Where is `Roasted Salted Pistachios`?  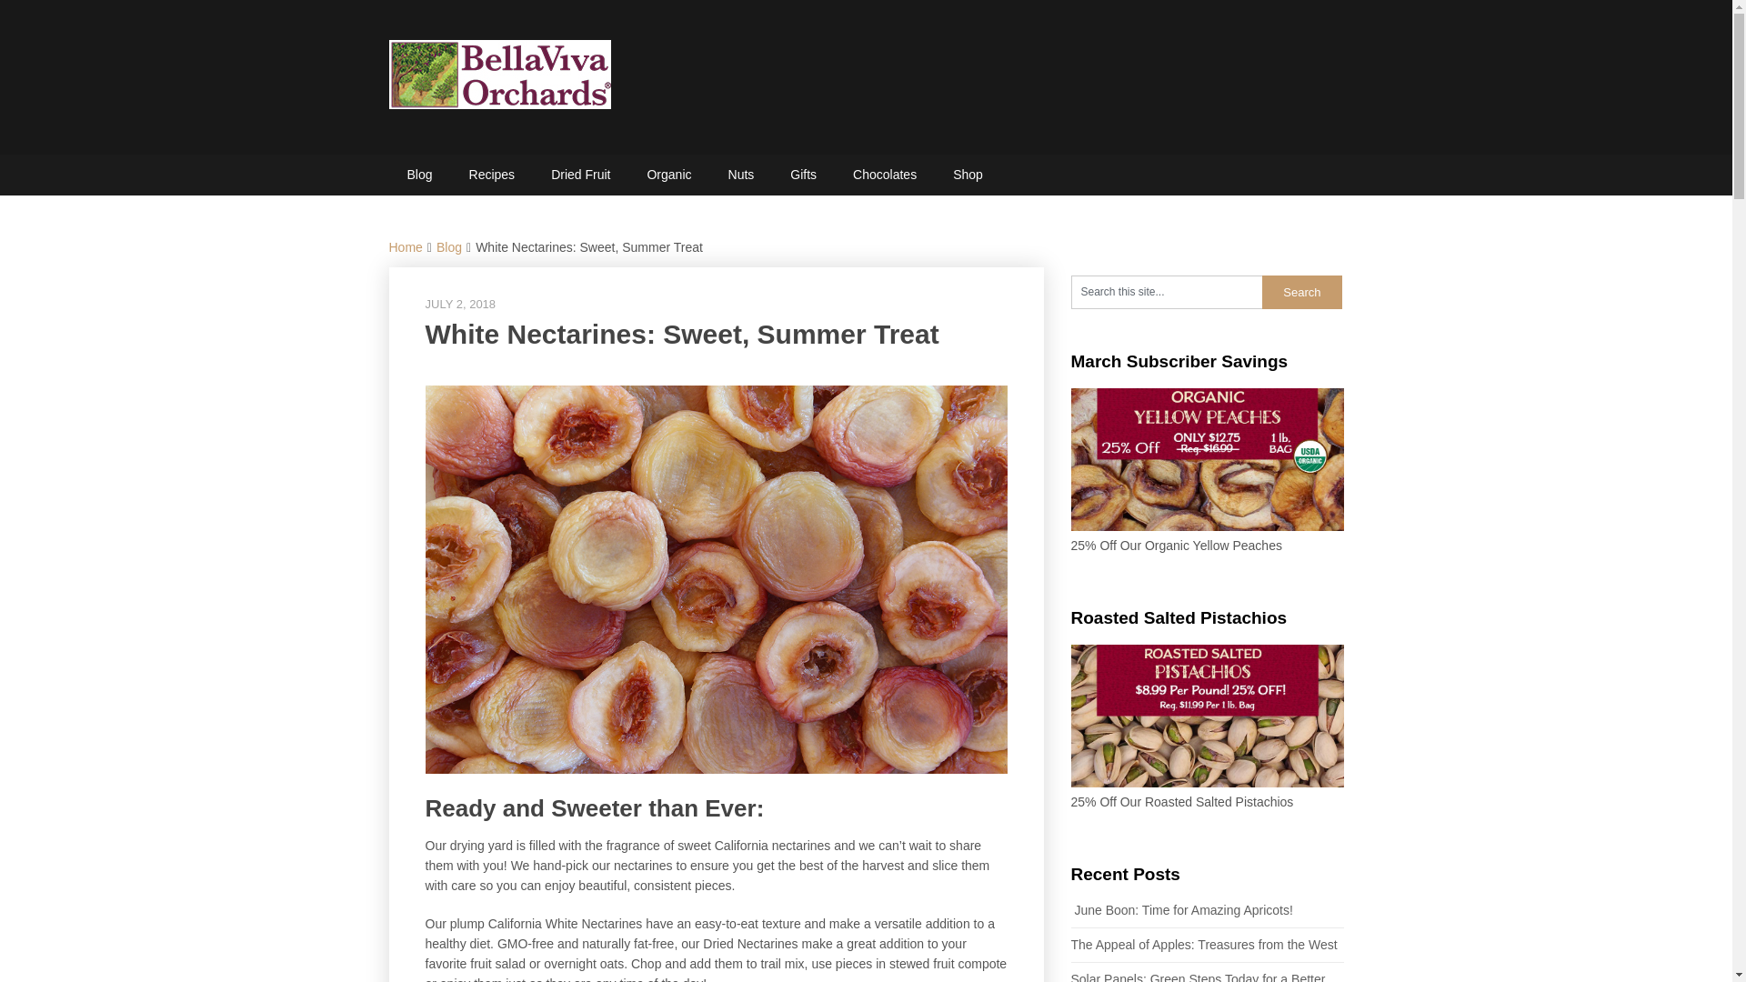 Roasted Salted Pistachios is located at coordinates (1208, 783).